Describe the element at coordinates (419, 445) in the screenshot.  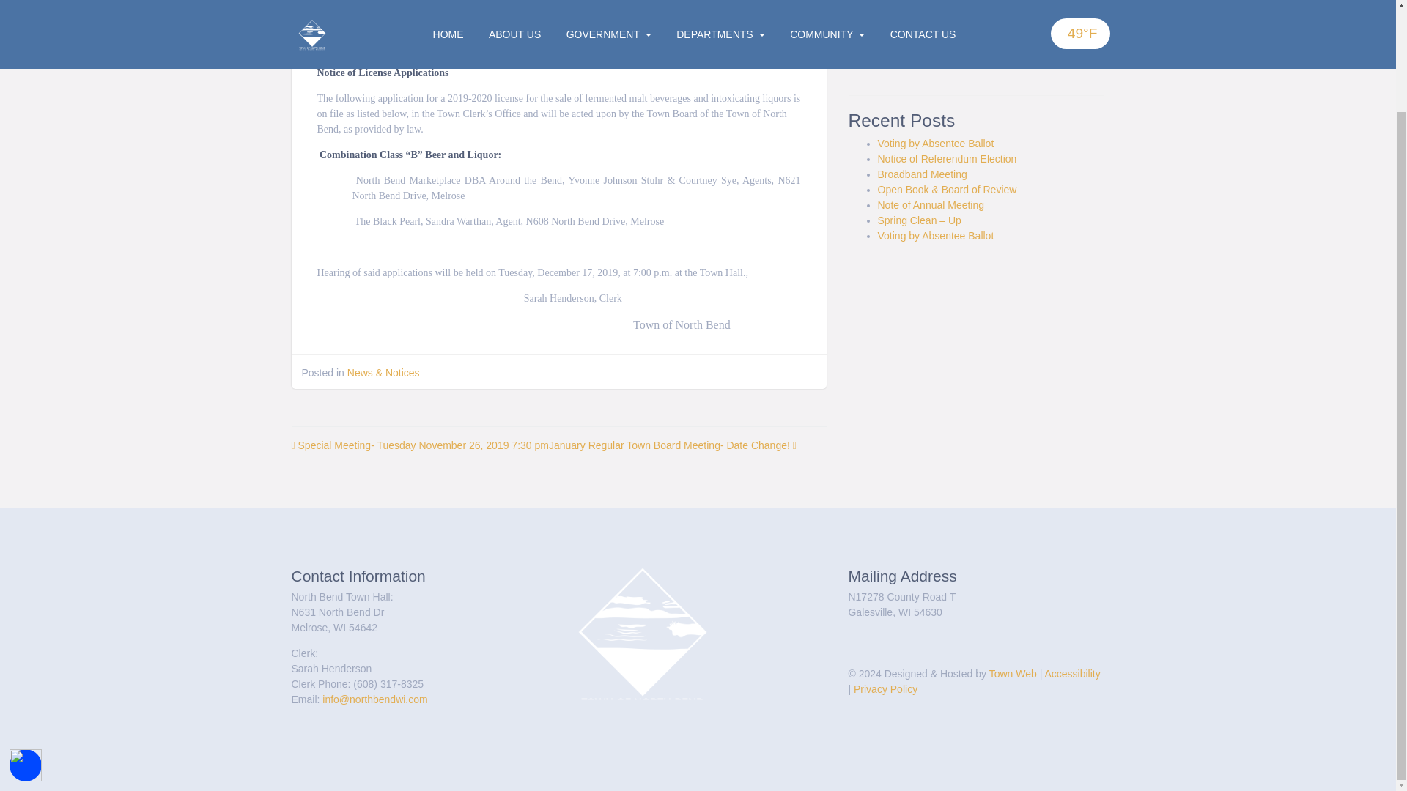
I see ` Special Meeting- Tuesday November 26, 2019 7:30 pm` at that location.